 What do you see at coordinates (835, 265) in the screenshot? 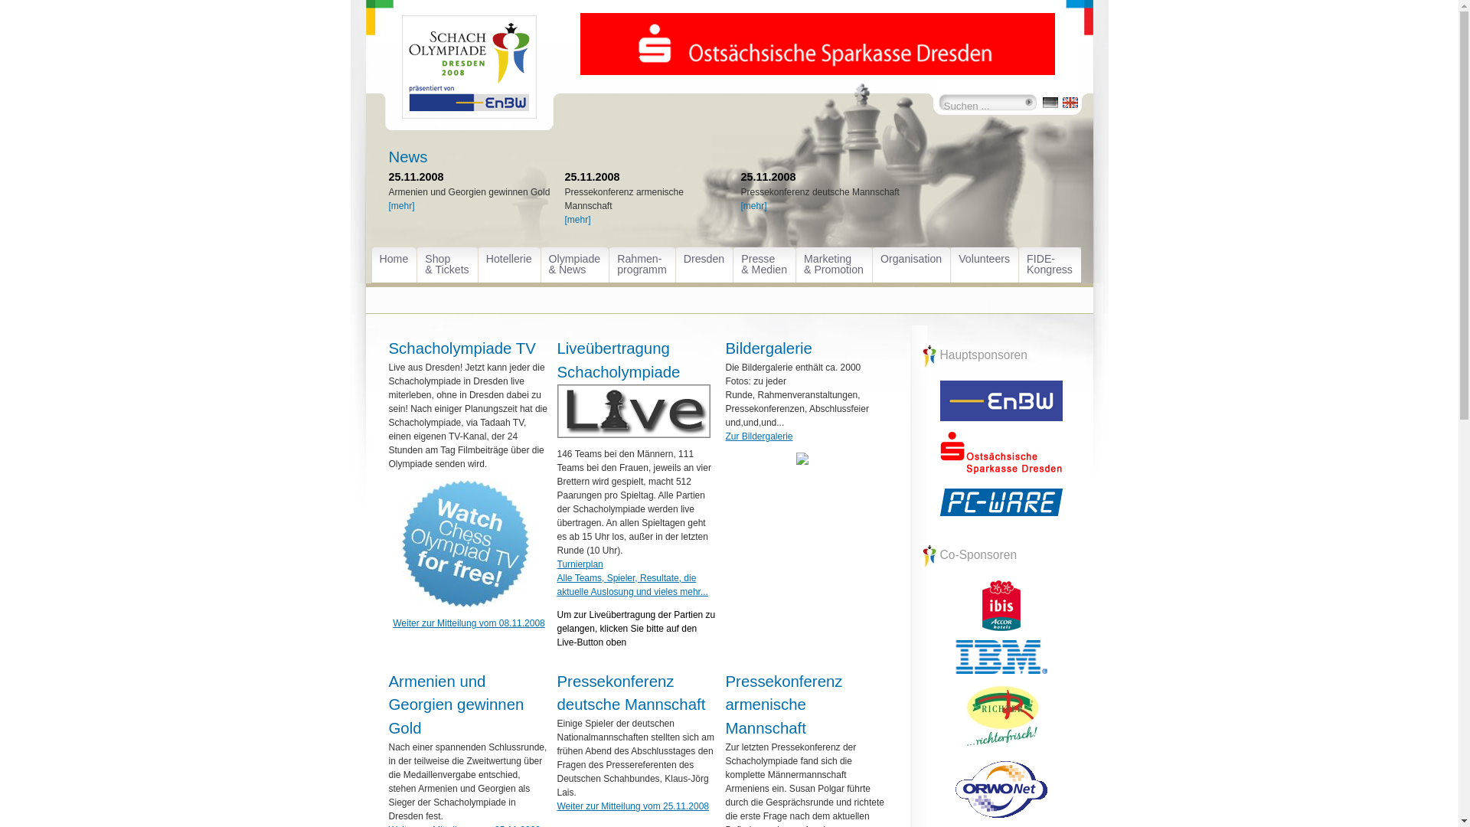
I see `Marketing
& Promotion` at bounding box center [835, 265].